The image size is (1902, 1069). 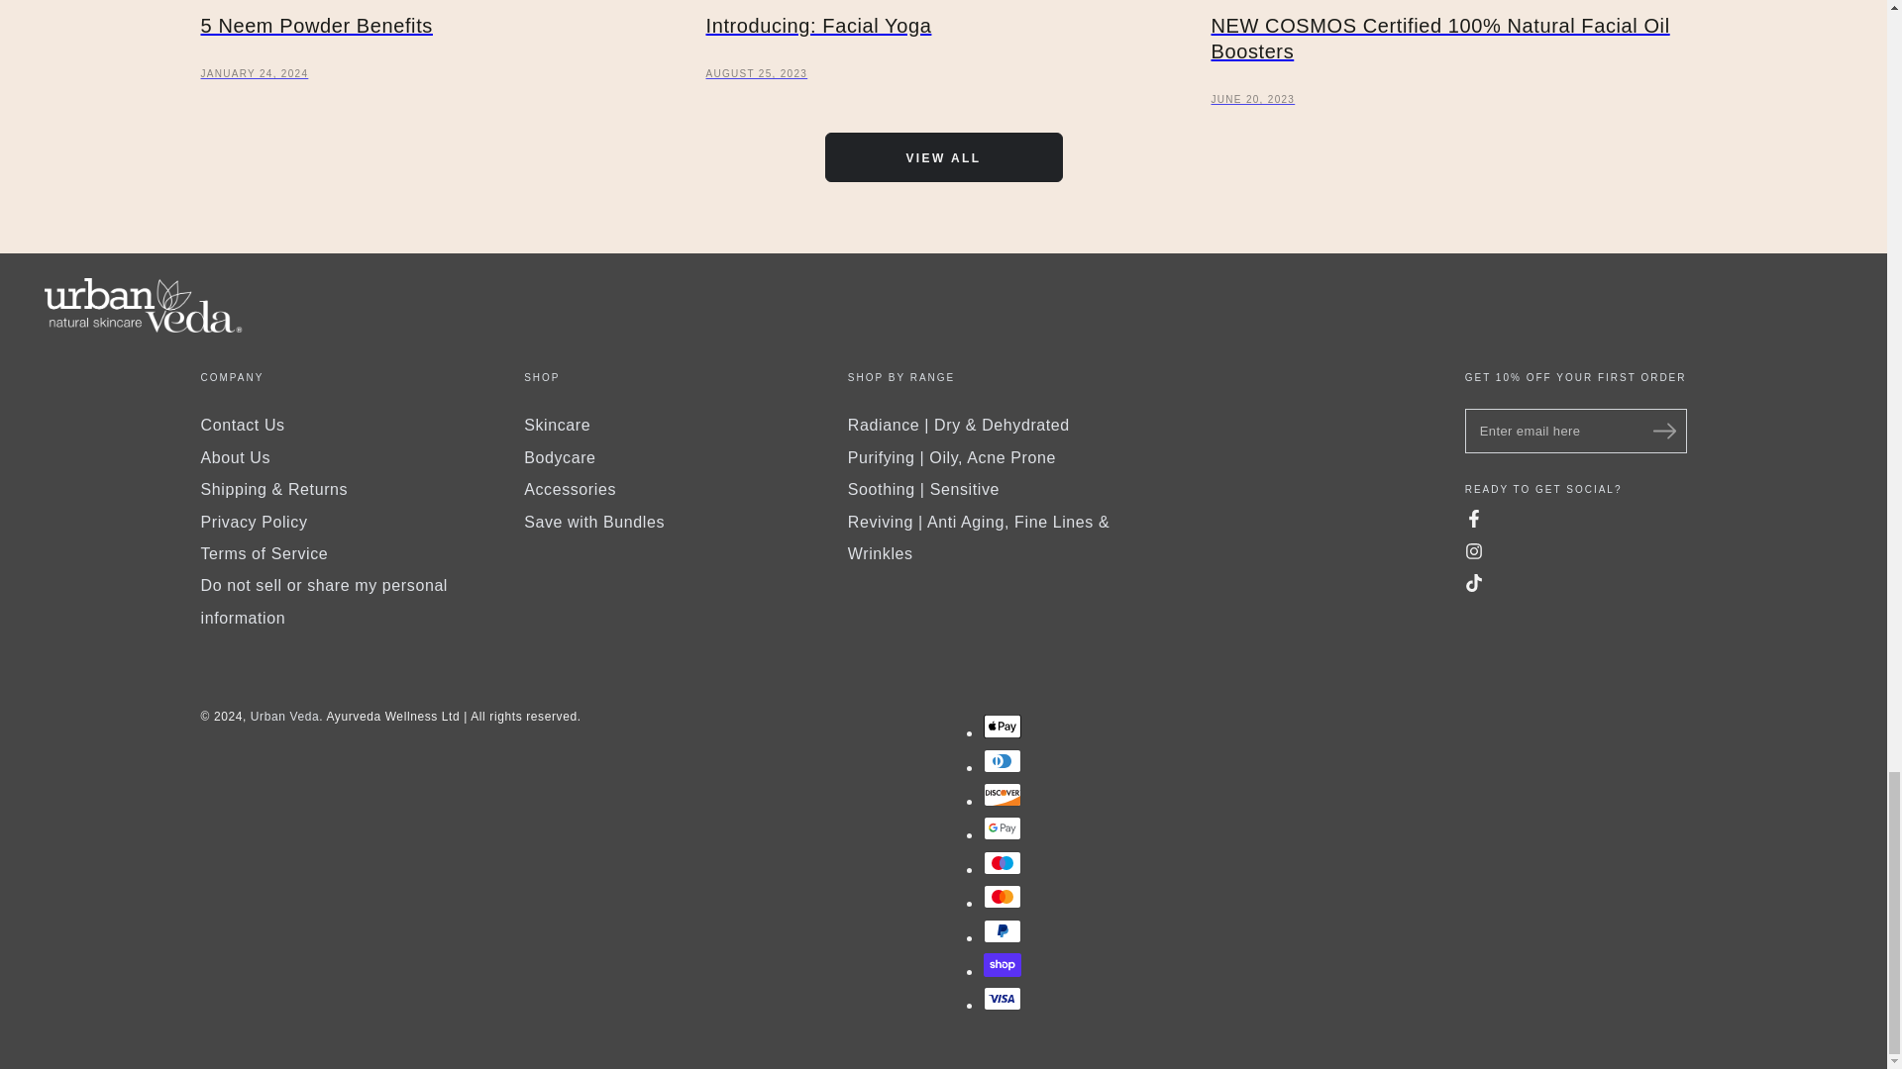 What do you see at coordinates (1001, 897) in the screenshot?
I see `Mastercard` at bounding box center [1001, 897].